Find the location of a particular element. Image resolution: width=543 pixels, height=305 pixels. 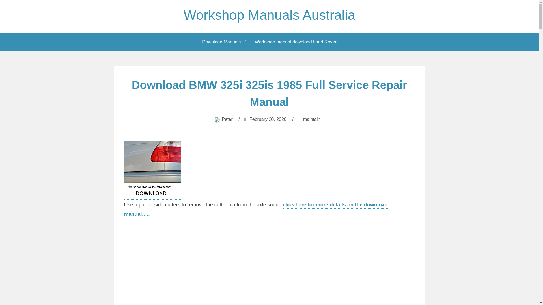

February 20, 2020 is located at coordinates (268, 119).